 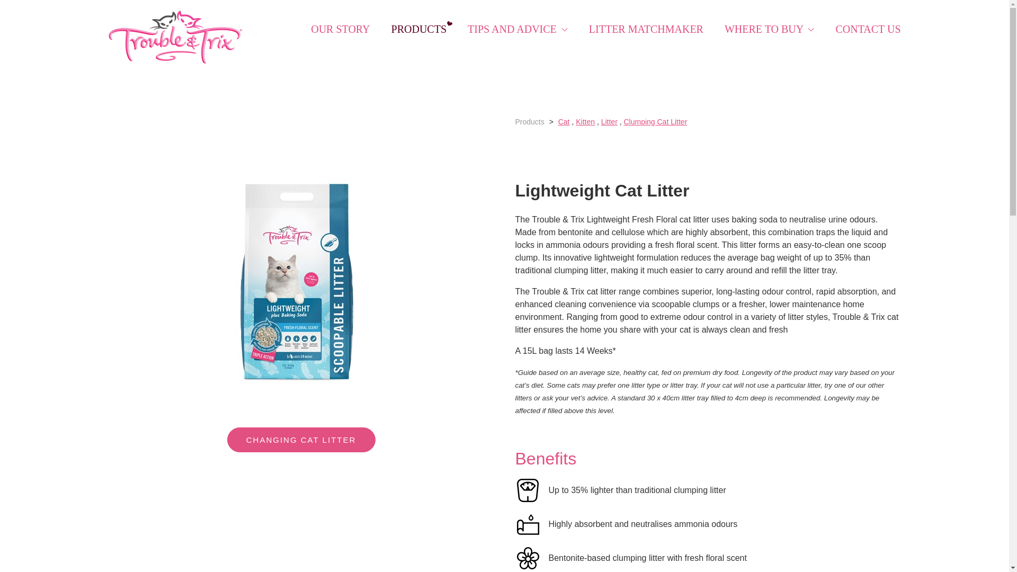 I want to click on OUR STORY, so click(x=340, y=29).